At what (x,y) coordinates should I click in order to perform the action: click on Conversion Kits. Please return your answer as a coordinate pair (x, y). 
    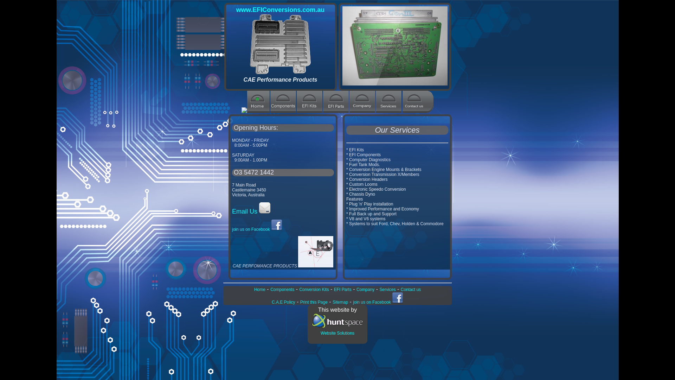
    Looking at the image, I should click on (314, 290).